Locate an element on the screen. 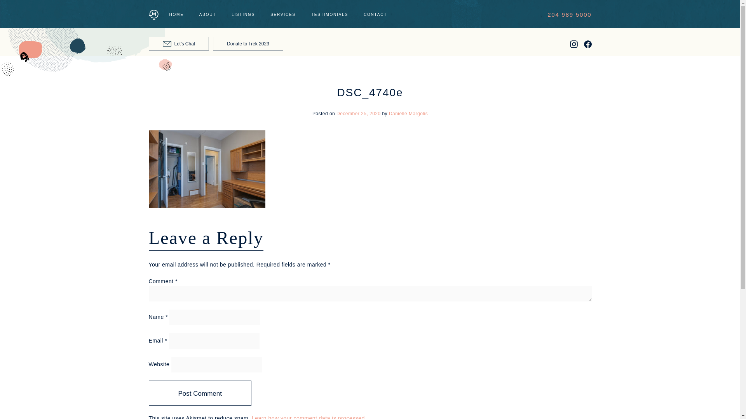  204 989 5000 is located at coordinates (570, 14).